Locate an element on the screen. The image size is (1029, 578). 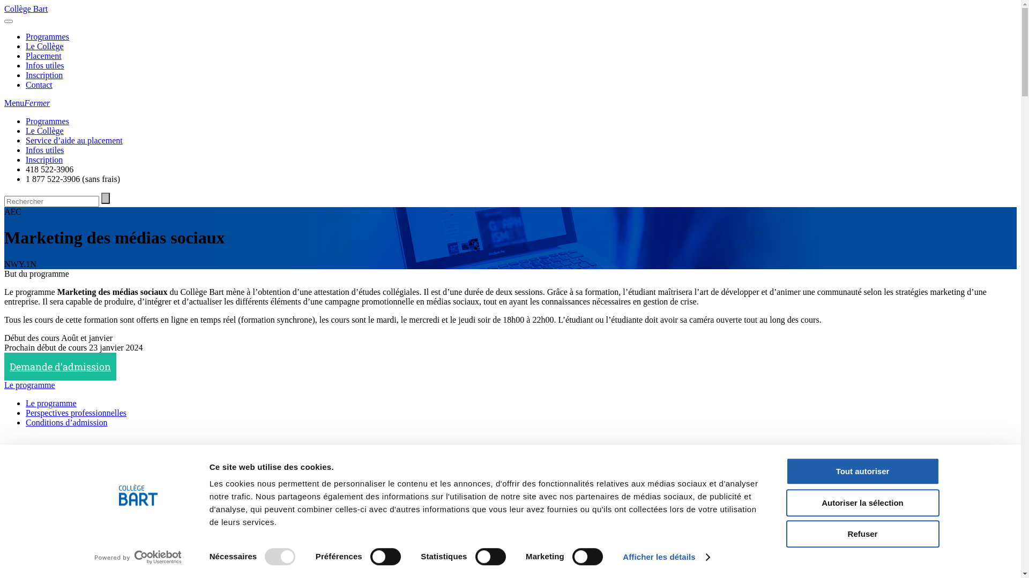
Le programme is located at coordinates (51, 404).